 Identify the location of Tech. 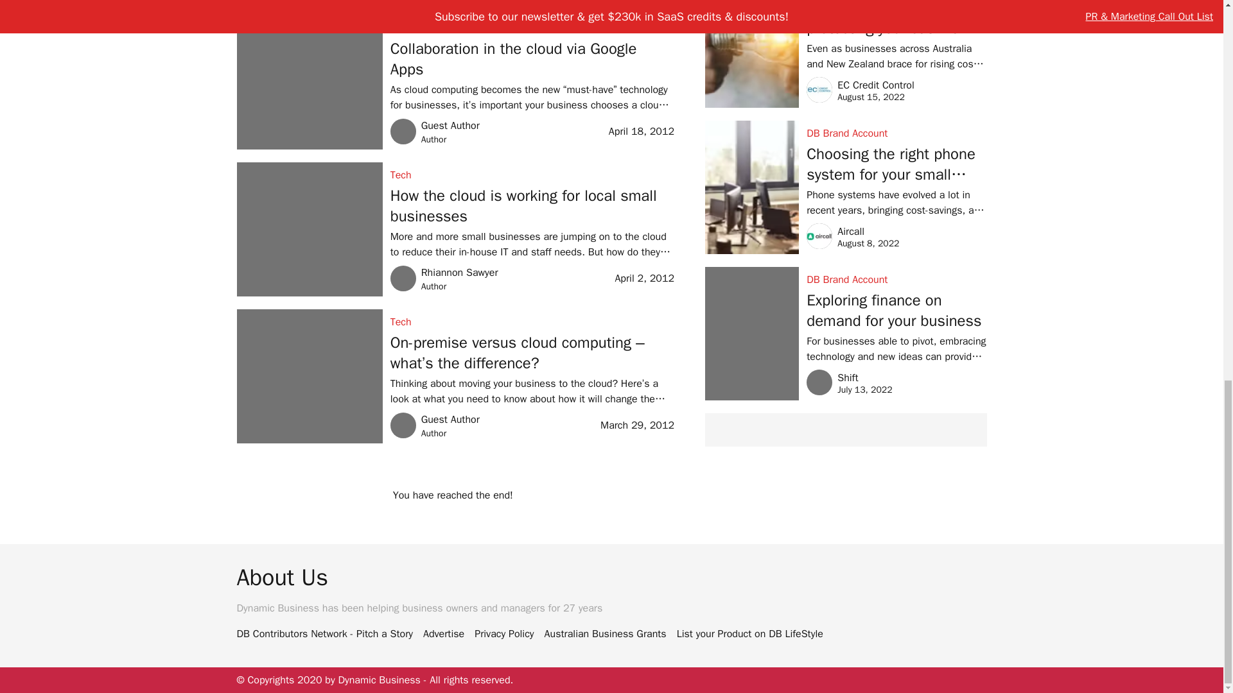
(532, 28).